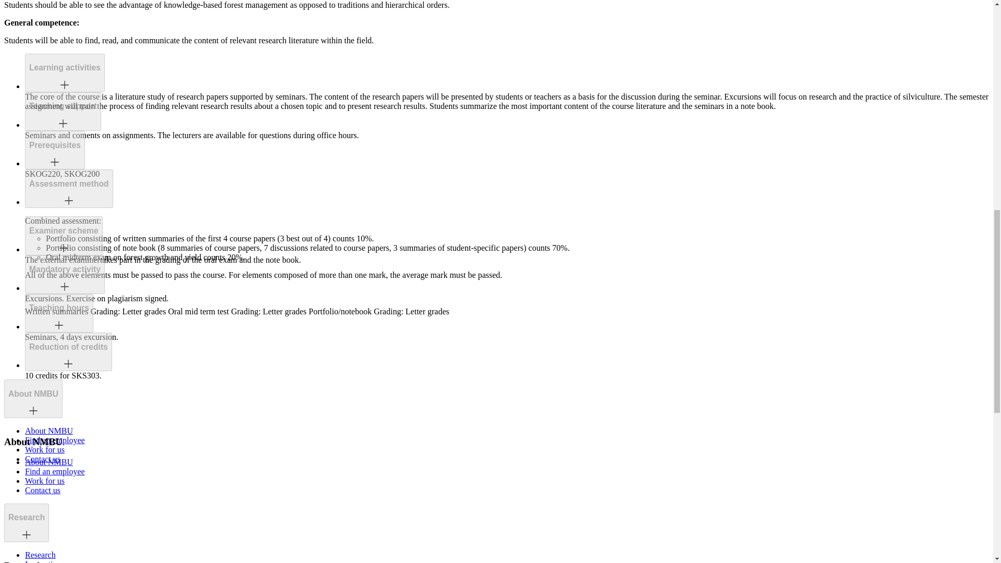 The image size is (1001, 563). I want to click on Examiner scheme, so click(64, 231).